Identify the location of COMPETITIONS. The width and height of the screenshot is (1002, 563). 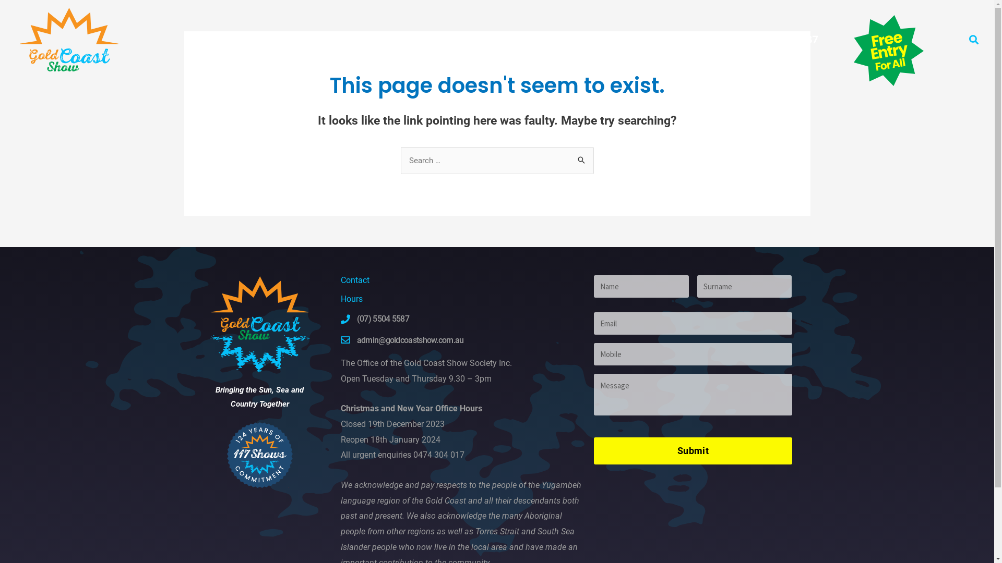
(390, 40).